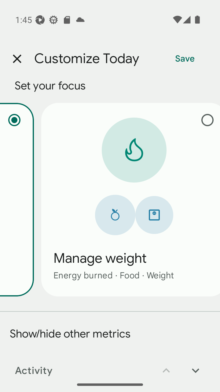 Image resolution: width=220 pixels, height=392 pixels. Describe the element at coordinates (131, 199) in the screenshot. I see `Manage weight Energy burned · Food · Weight` at that location.